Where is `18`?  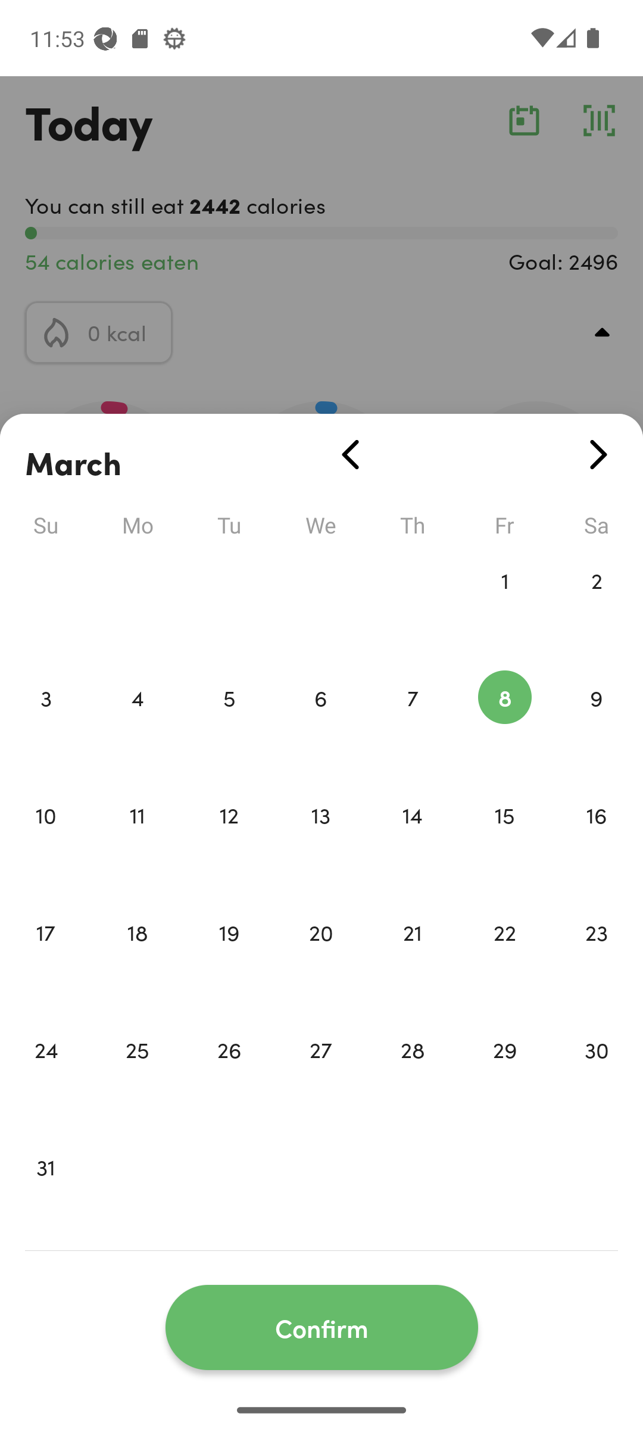
18 is located at coordinates (137, 957).